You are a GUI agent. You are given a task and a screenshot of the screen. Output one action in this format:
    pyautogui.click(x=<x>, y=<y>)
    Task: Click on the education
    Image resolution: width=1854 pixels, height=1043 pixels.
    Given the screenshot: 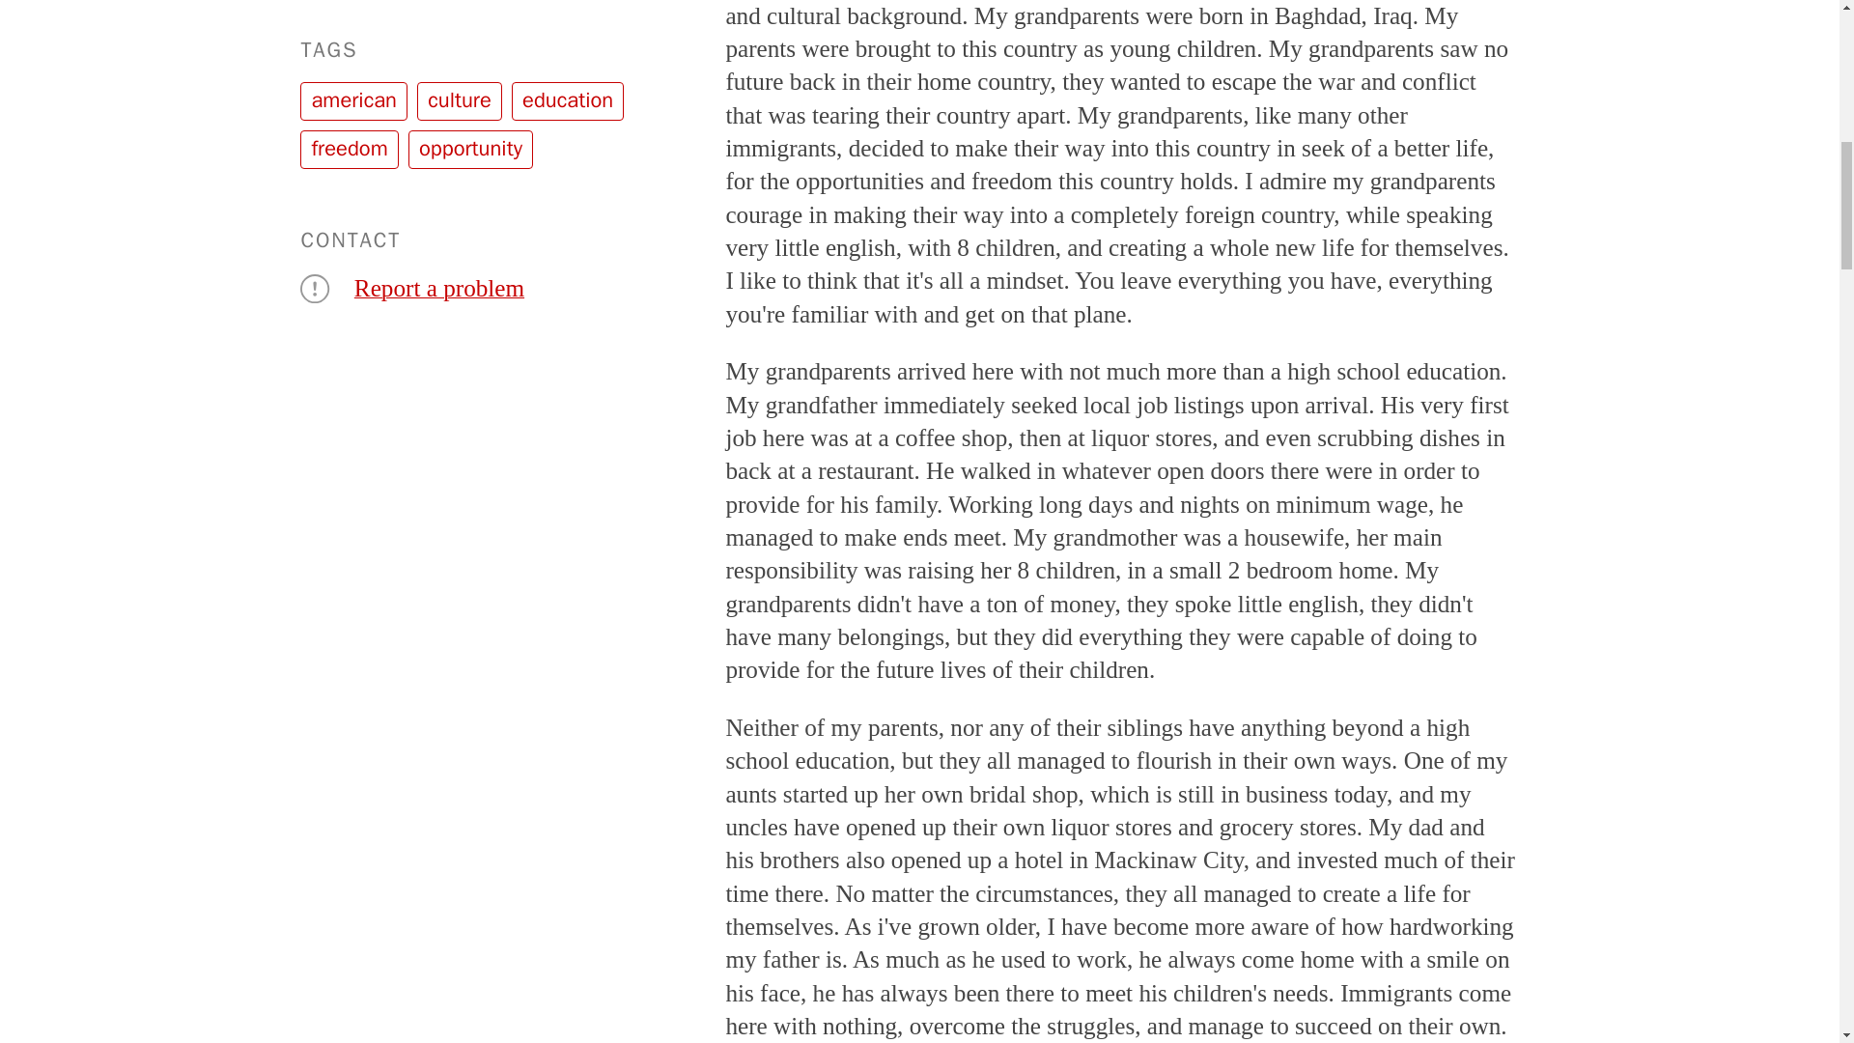 What is the action you would take?
    pyautogui.click(x=567, y=101)
    